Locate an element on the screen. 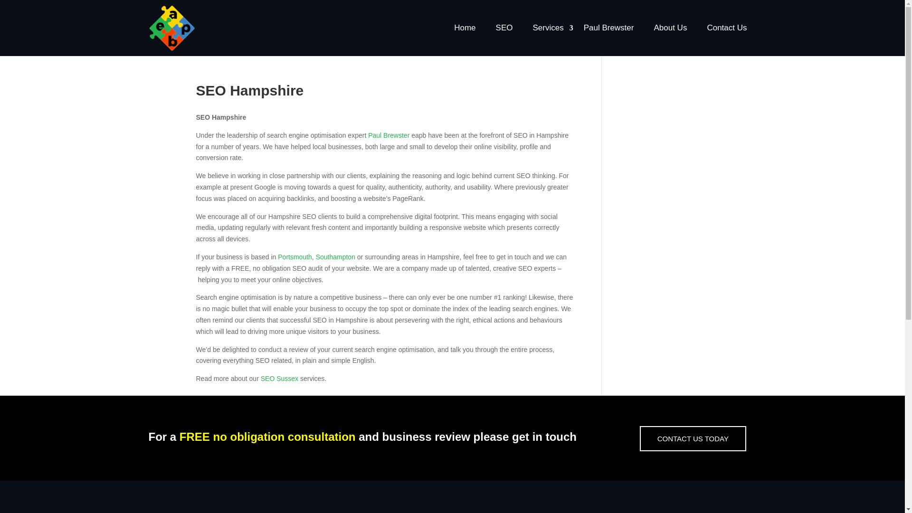  Paul Brewster is located at coordinates (614, 28).